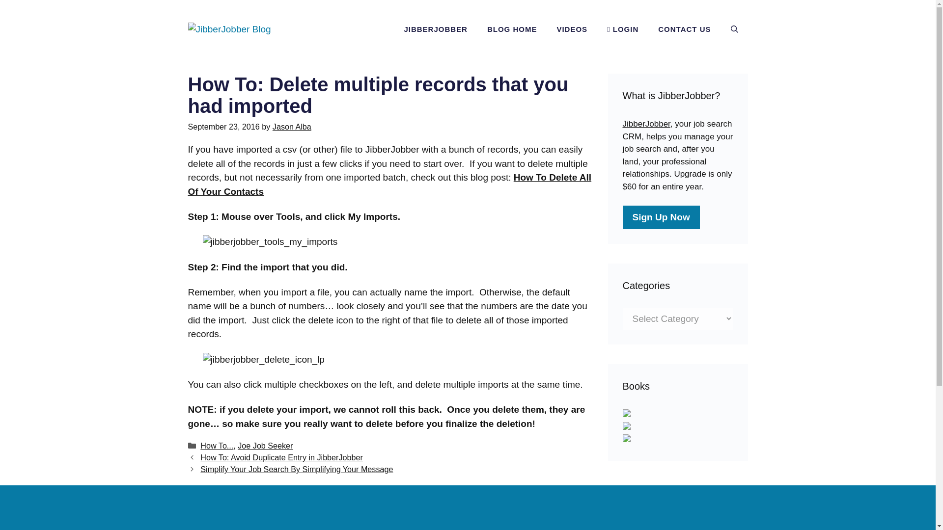 The width and height of the screenshot is (943, 530). I want to click on Joe Job Seeker, so click(265, 445).